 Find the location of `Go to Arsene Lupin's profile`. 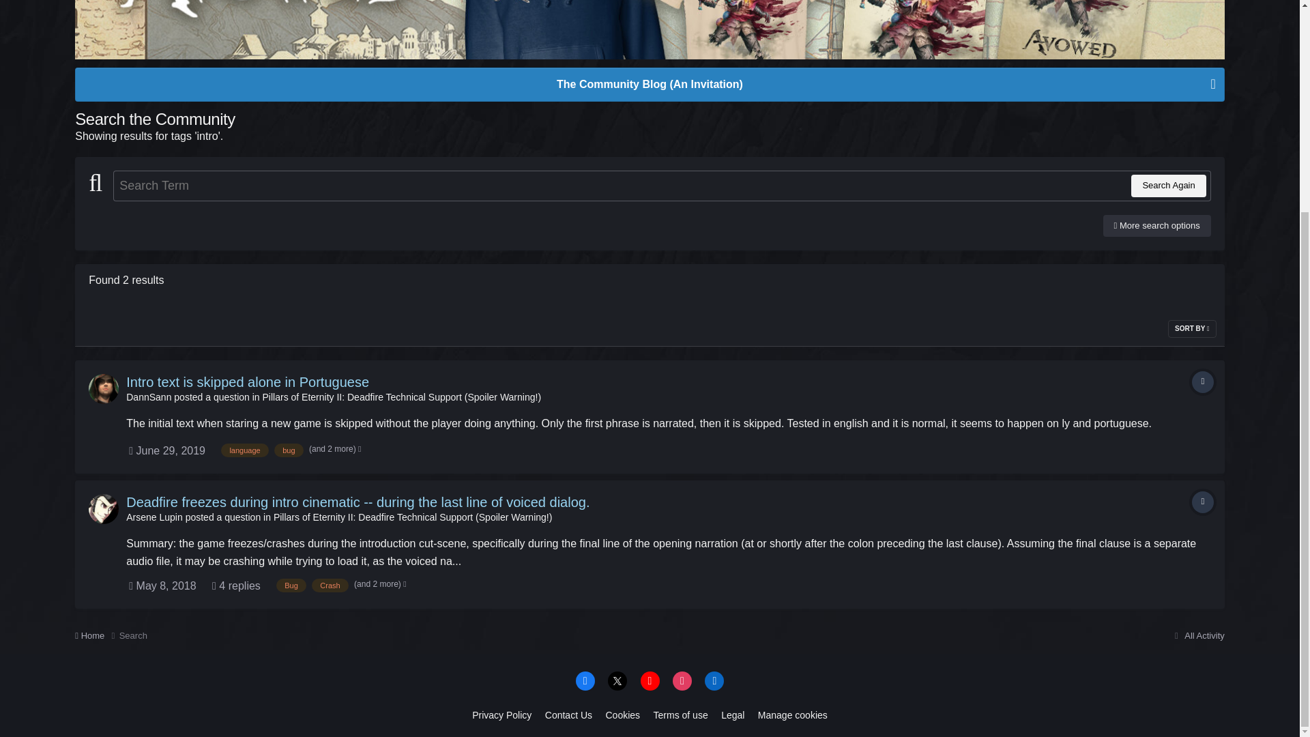

Go to Arsene Lupin's profile is located at coordinates (104, 508).